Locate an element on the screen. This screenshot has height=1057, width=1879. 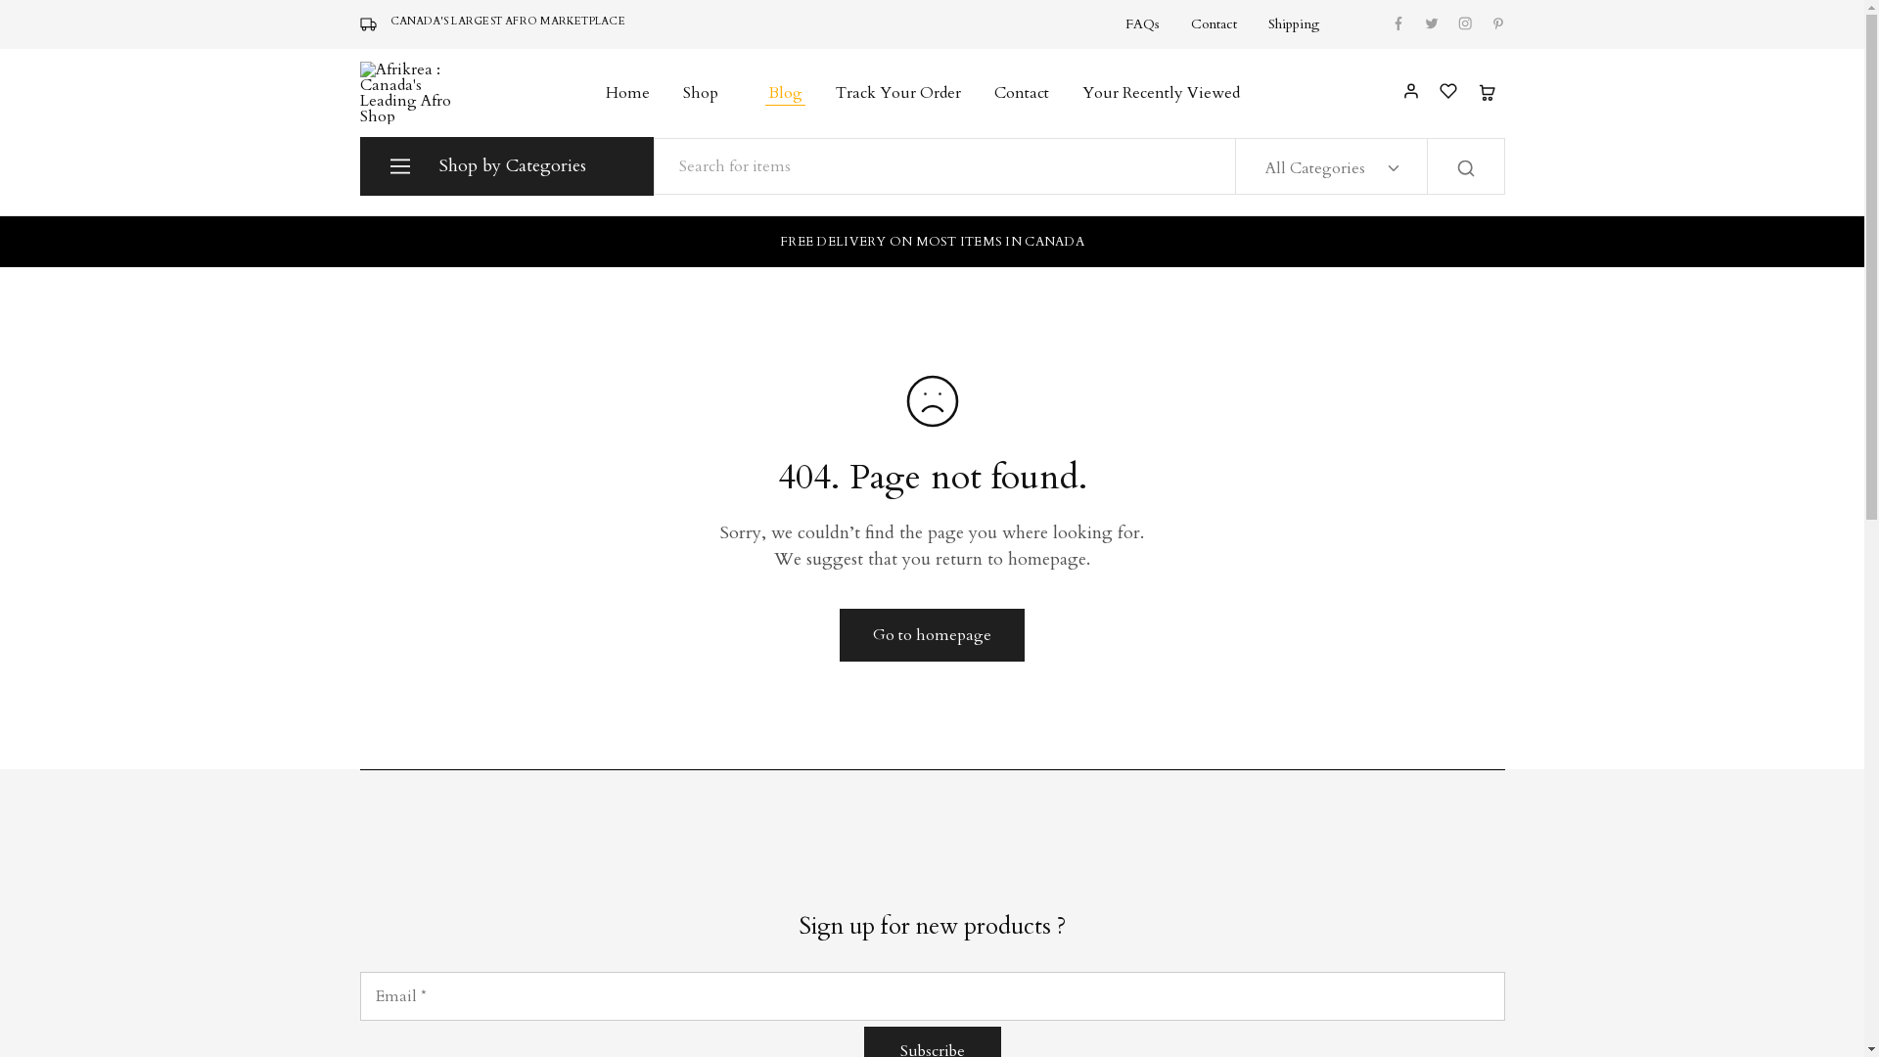
Track Your Order is located at coordinates (896, 93).